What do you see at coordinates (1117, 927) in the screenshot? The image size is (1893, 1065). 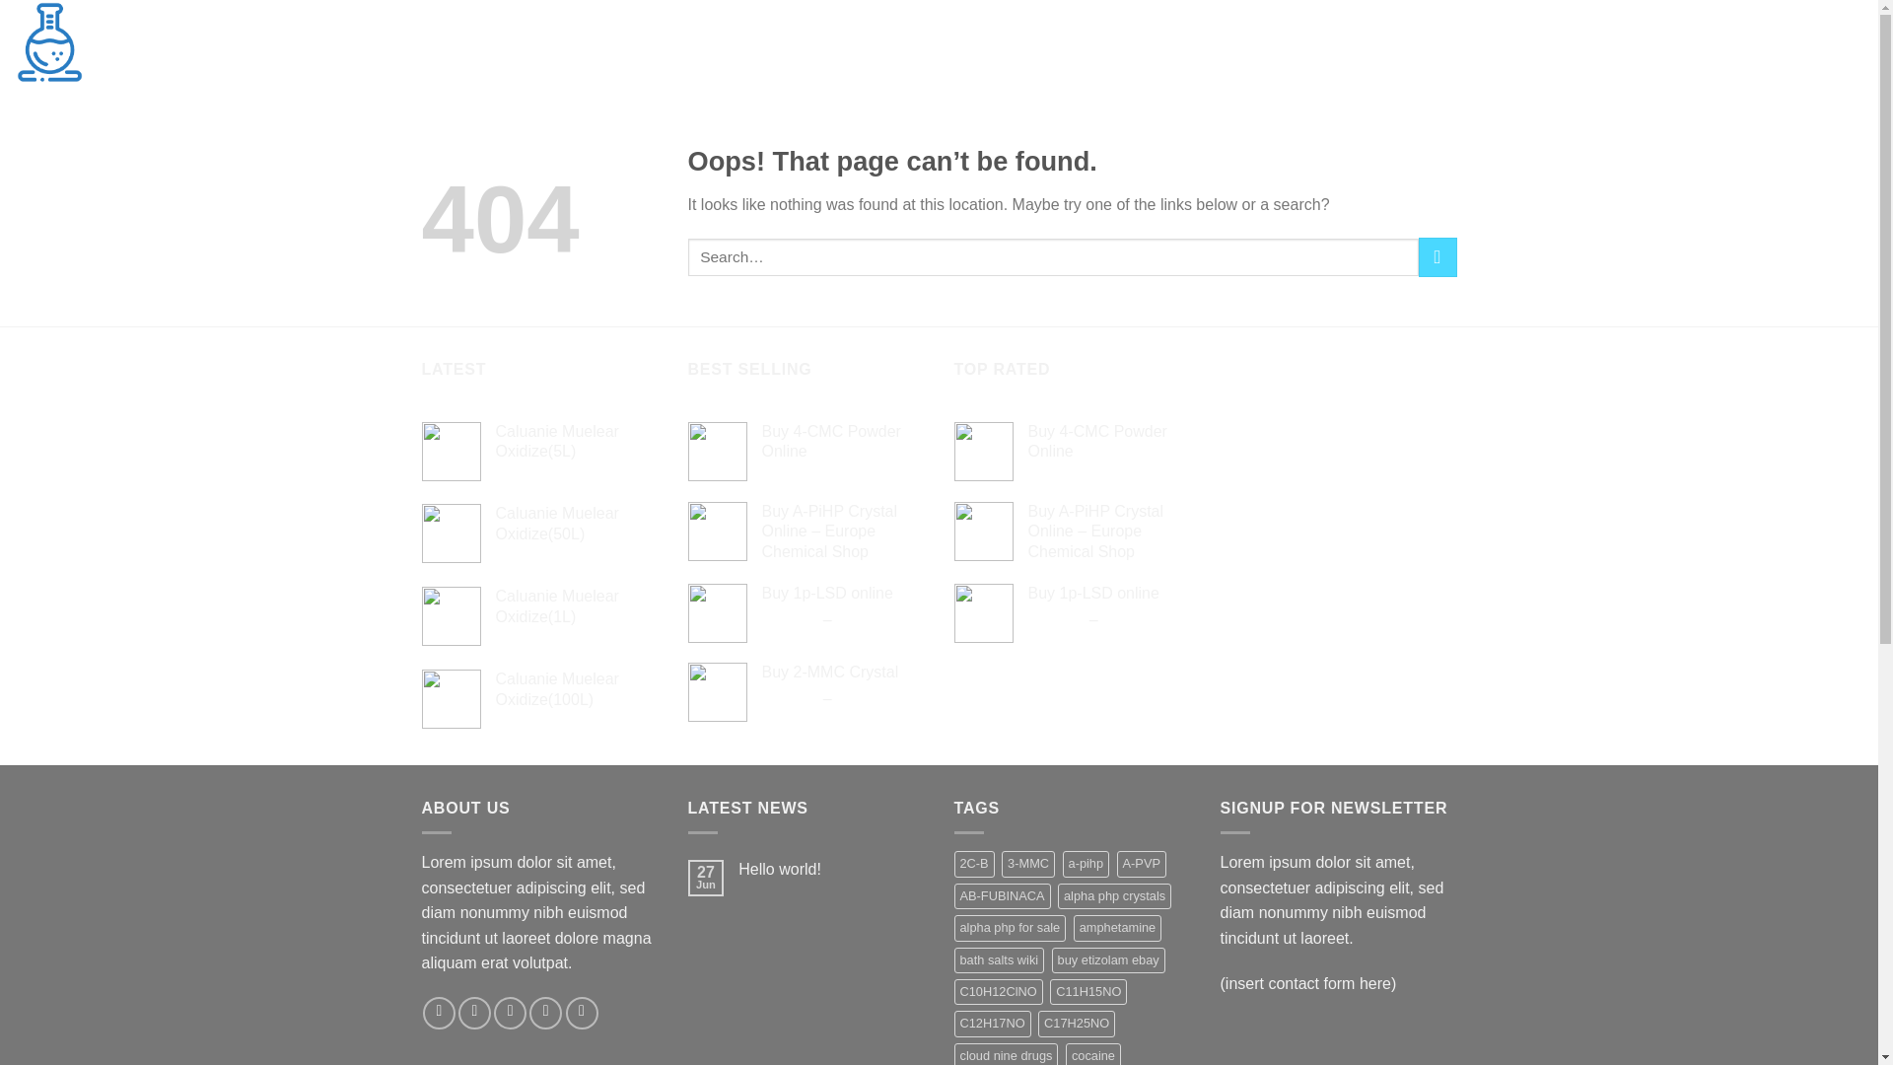 I see `amphetamine` at bounding box center [1117, 927].